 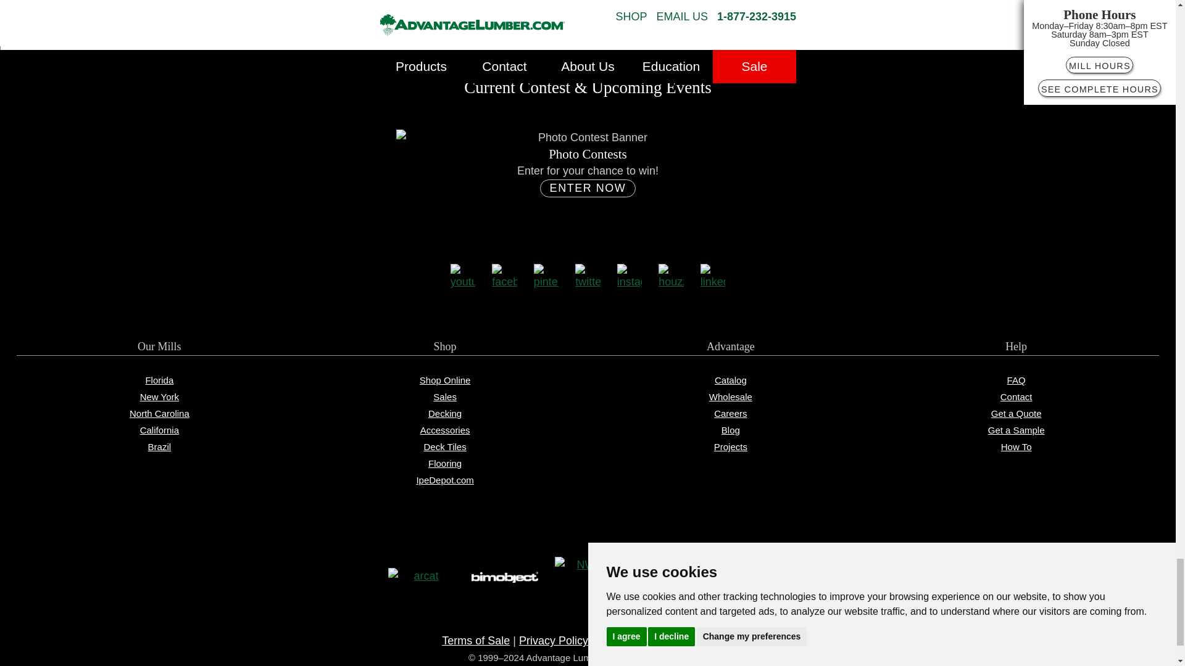 What do you see at coordinates (504, 276) in the screenshot?
I see `Like Us on Facebook` at bounding box center [504, 276].